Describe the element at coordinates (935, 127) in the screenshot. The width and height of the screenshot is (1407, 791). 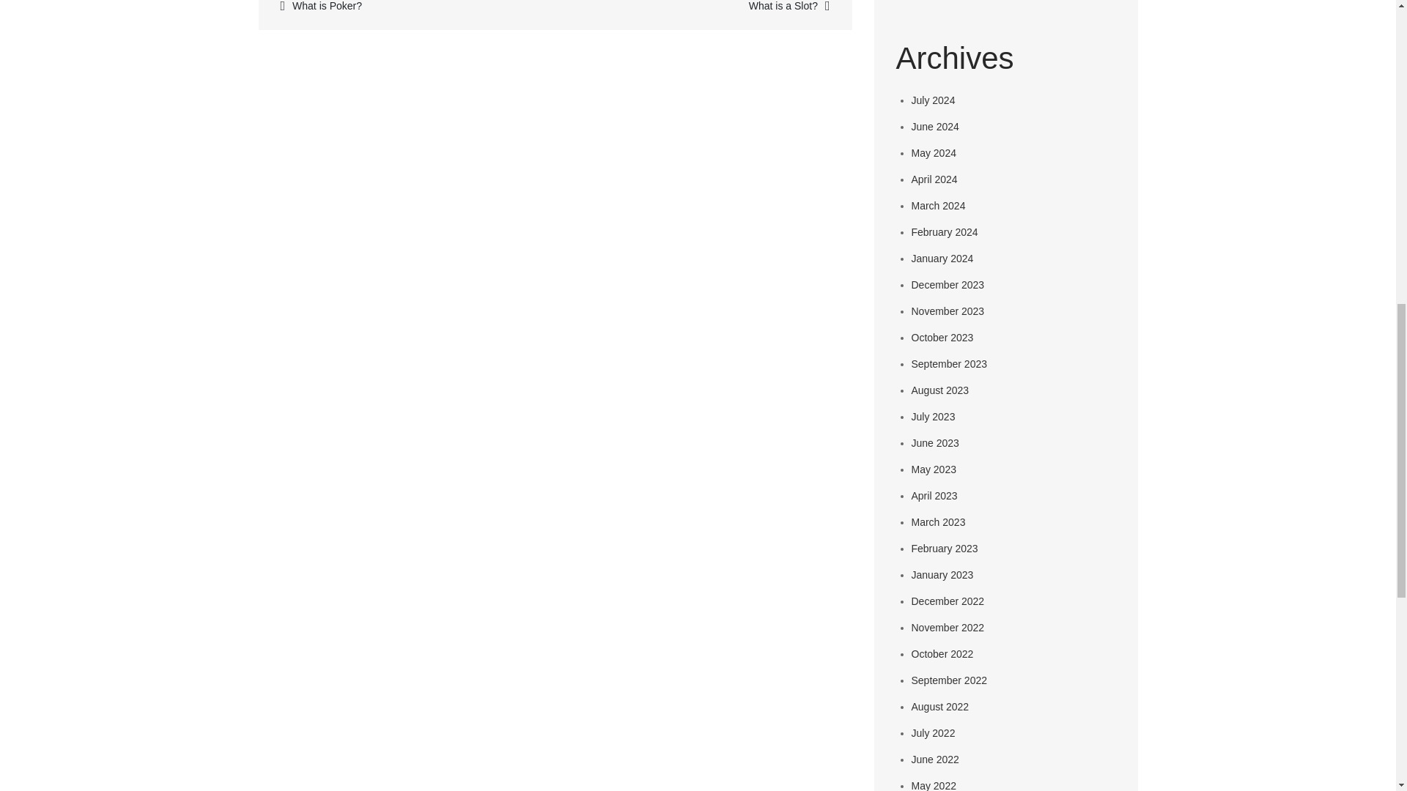
I see `June 2024` at that location.